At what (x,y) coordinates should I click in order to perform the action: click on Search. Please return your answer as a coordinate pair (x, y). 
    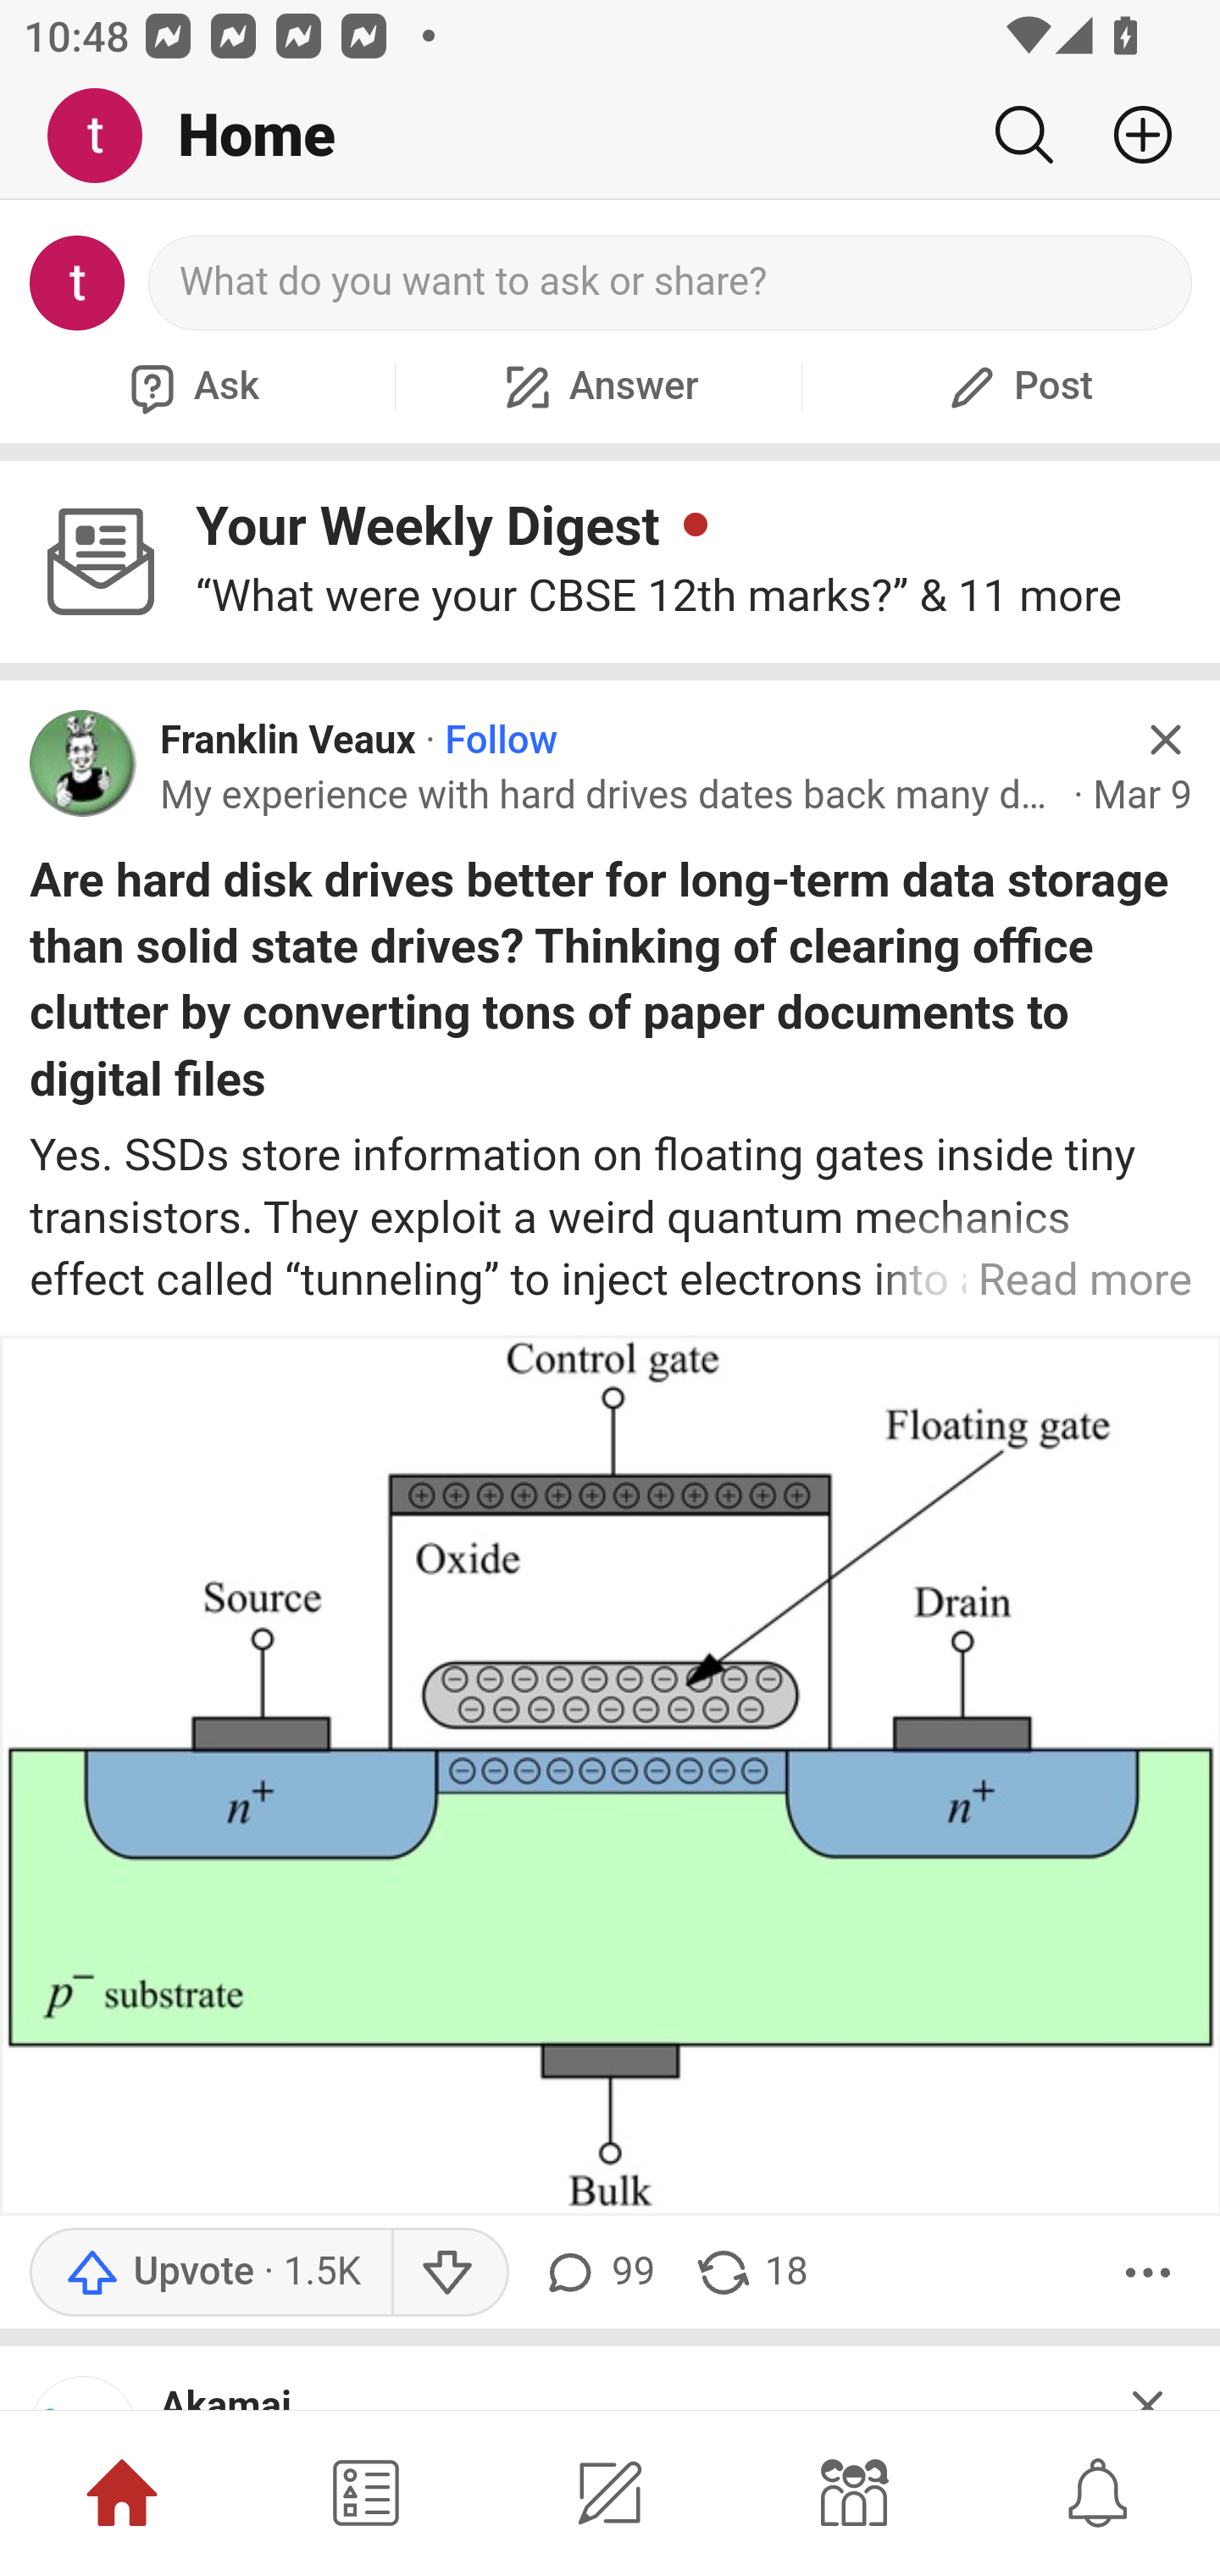
    Looking at the image, I should click on (1023, 135).